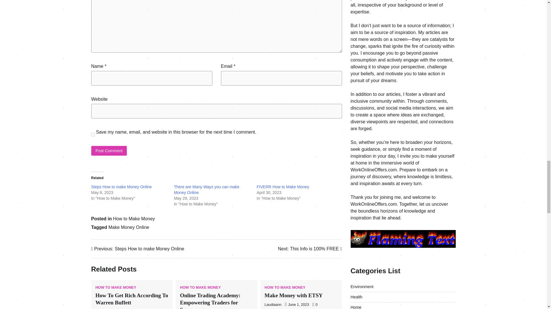  What do you see at coordinates (273, 305) in the screenshot?
I see `Laudiaann` at bounding box center [273, 305].